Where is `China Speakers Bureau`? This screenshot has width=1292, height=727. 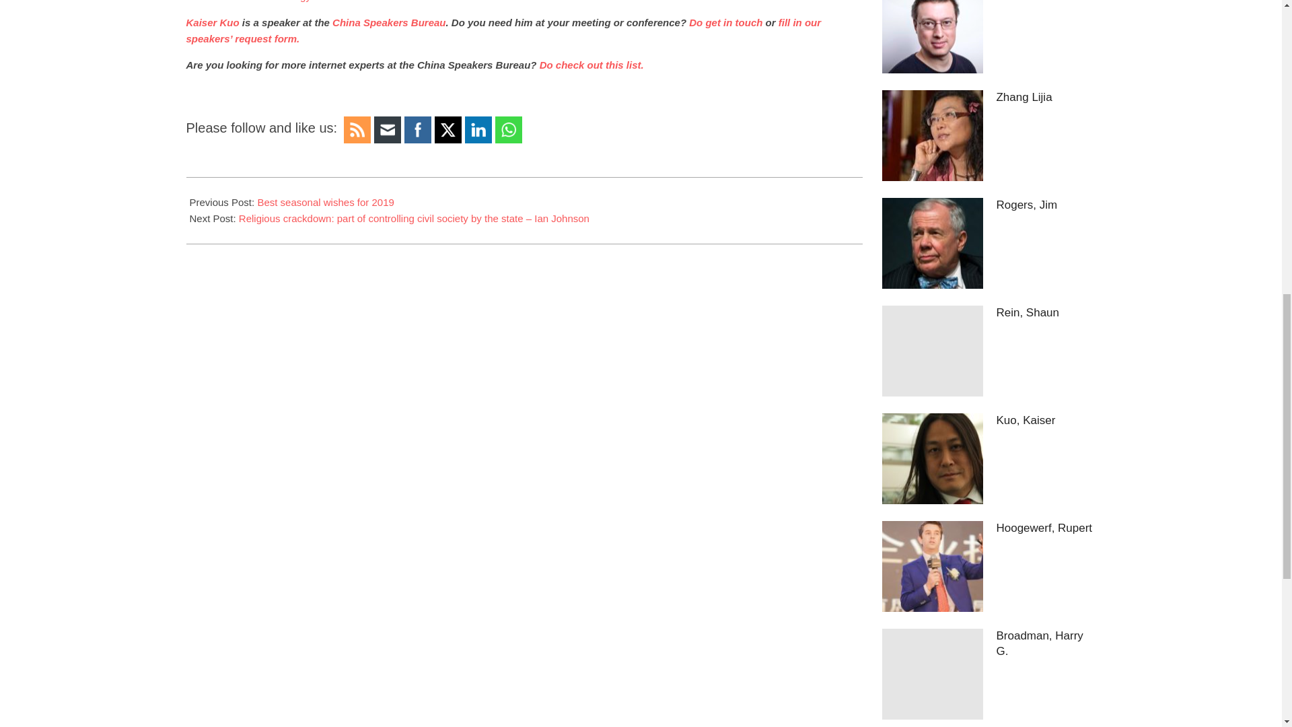 China Speakers Bureau is located at coordinates (388, 22).